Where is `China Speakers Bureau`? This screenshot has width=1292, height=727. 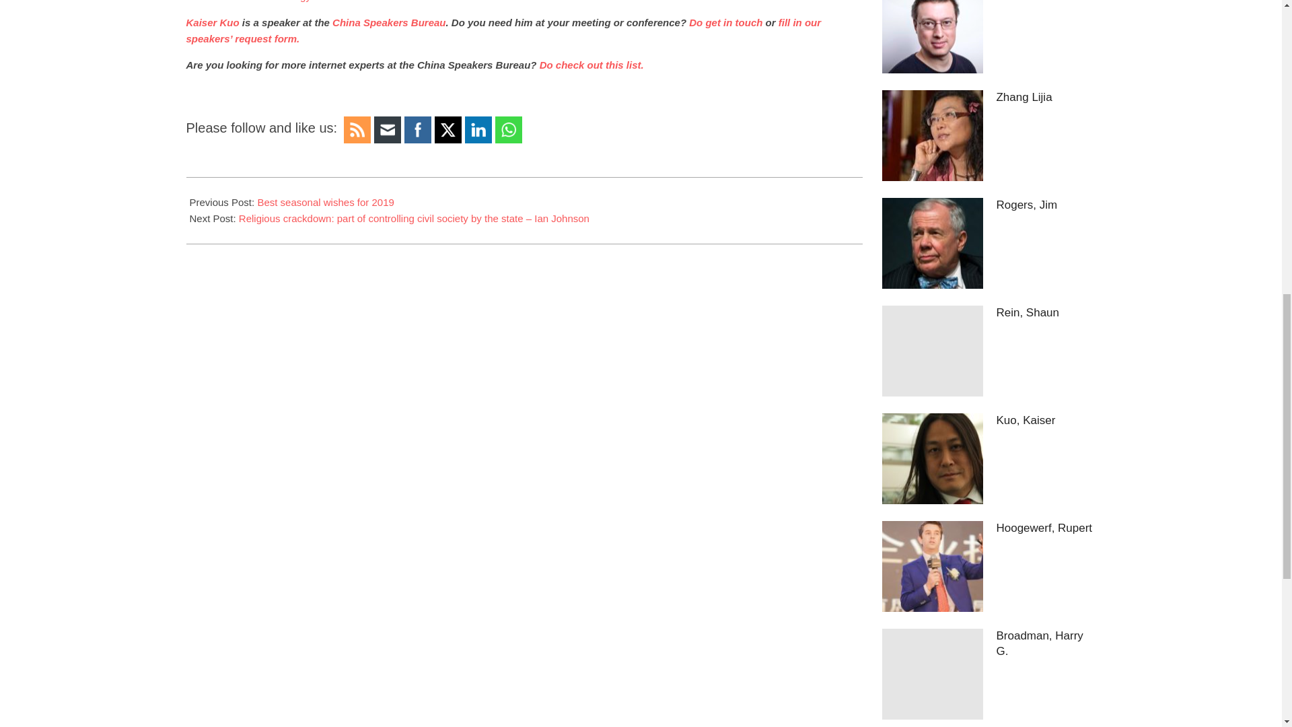 China Speakers Bureau is located at coordinates (388, 22).